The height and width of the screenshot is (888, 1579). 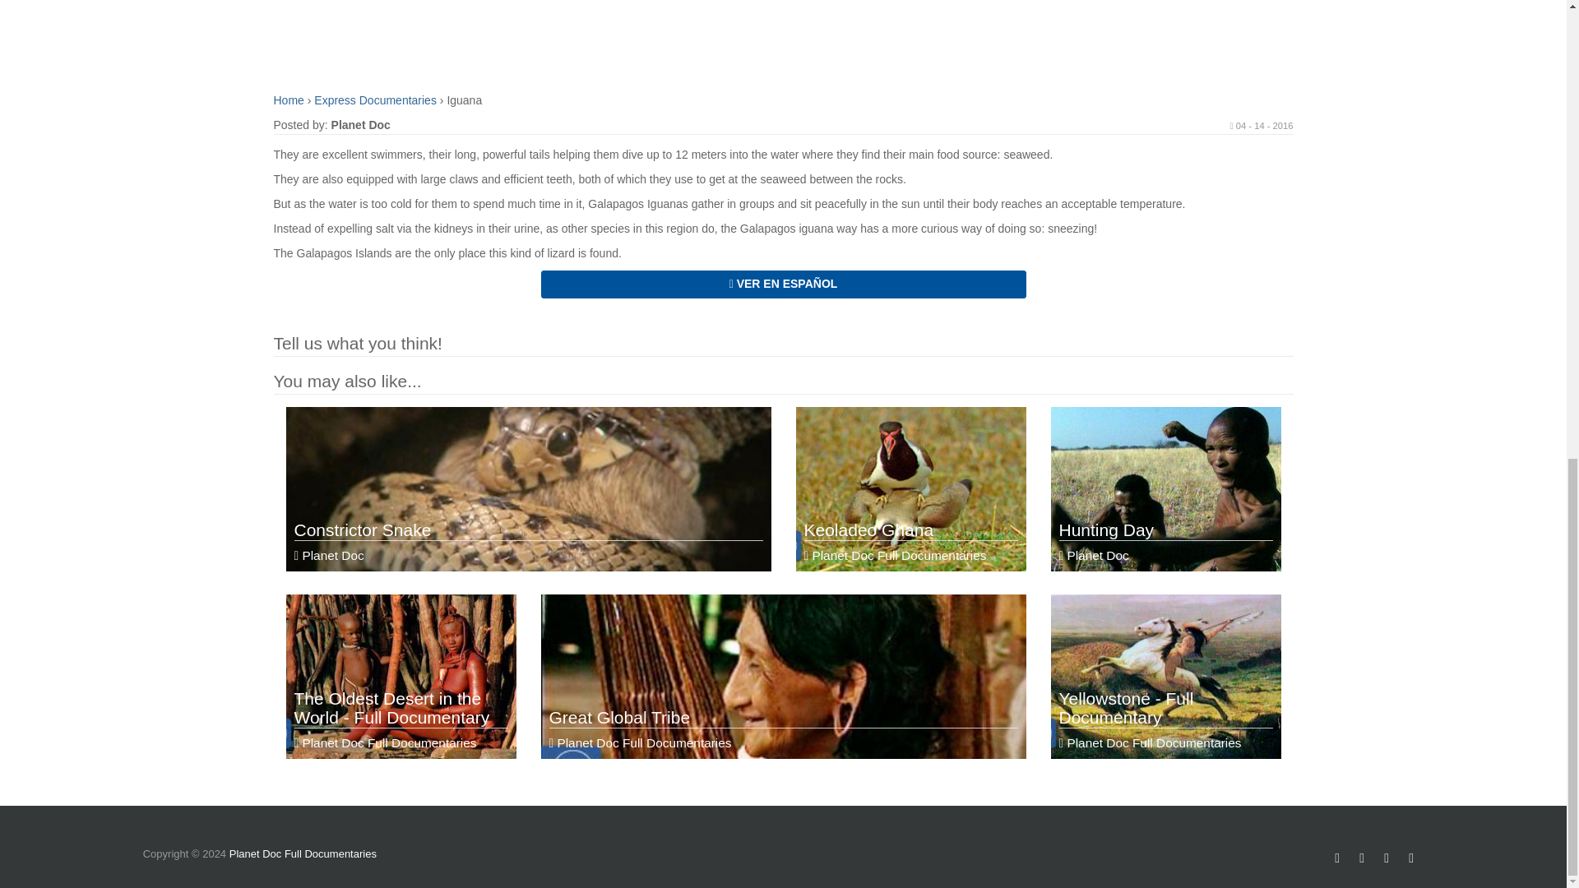 I want to click on Planet Doc Full Documentaries, so click(x=289, y=100).